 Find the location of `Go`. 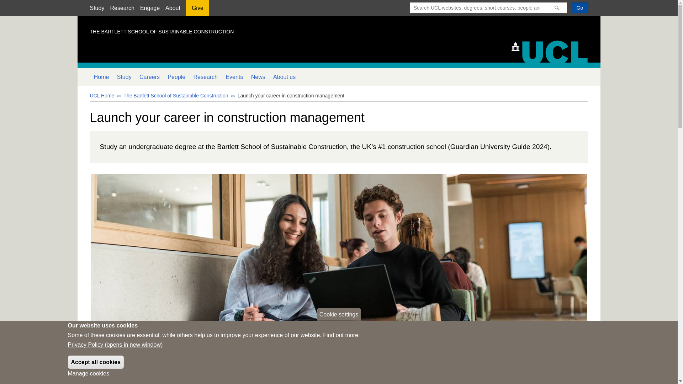

Go is located at coordinates (579, 7).